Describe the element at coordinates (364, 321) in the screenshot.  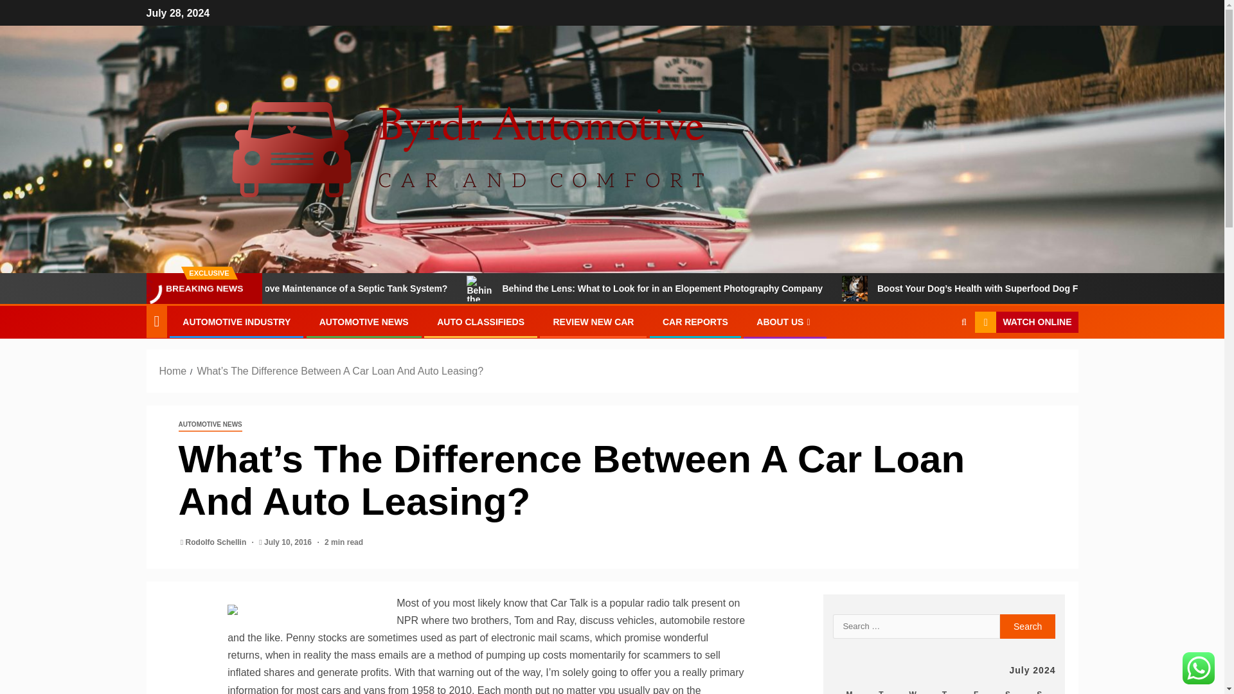
I see `AUTOMOTIVE NEWS` at that location.